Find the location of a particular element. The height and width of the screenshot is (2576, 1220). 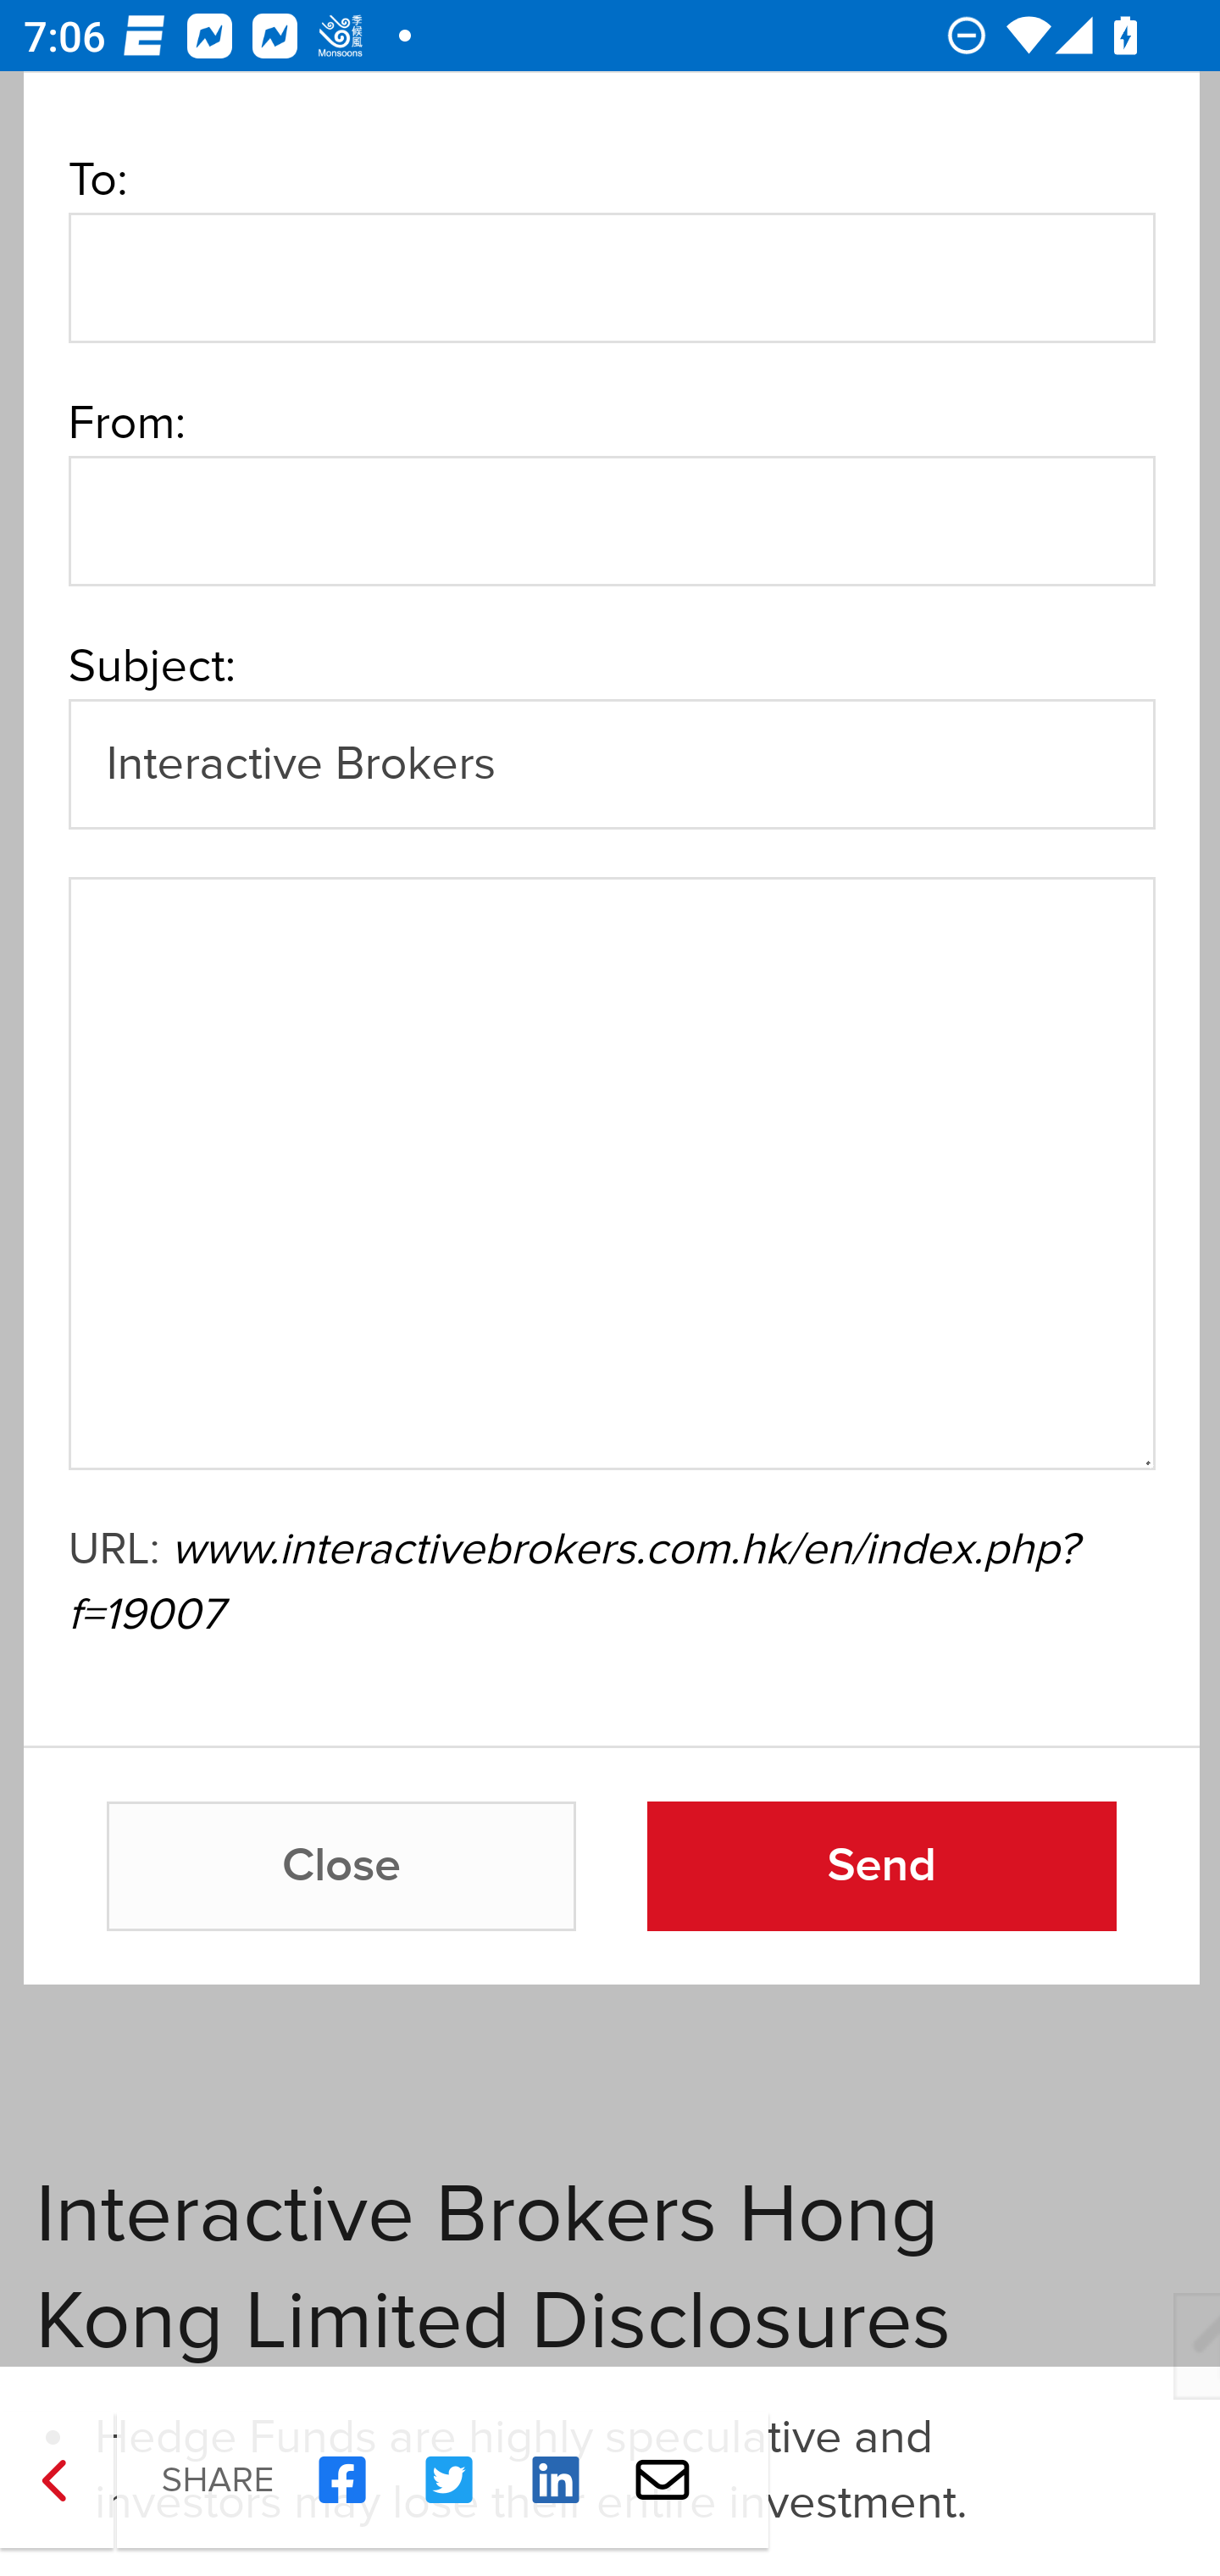

Share by Email  is located at coordinates (663, 2480).